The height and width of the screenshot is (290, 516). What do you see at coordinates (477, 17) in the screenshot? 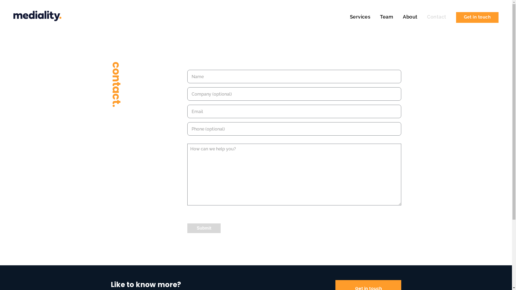
I see `Get in touch` at bounding box center [477, 17].